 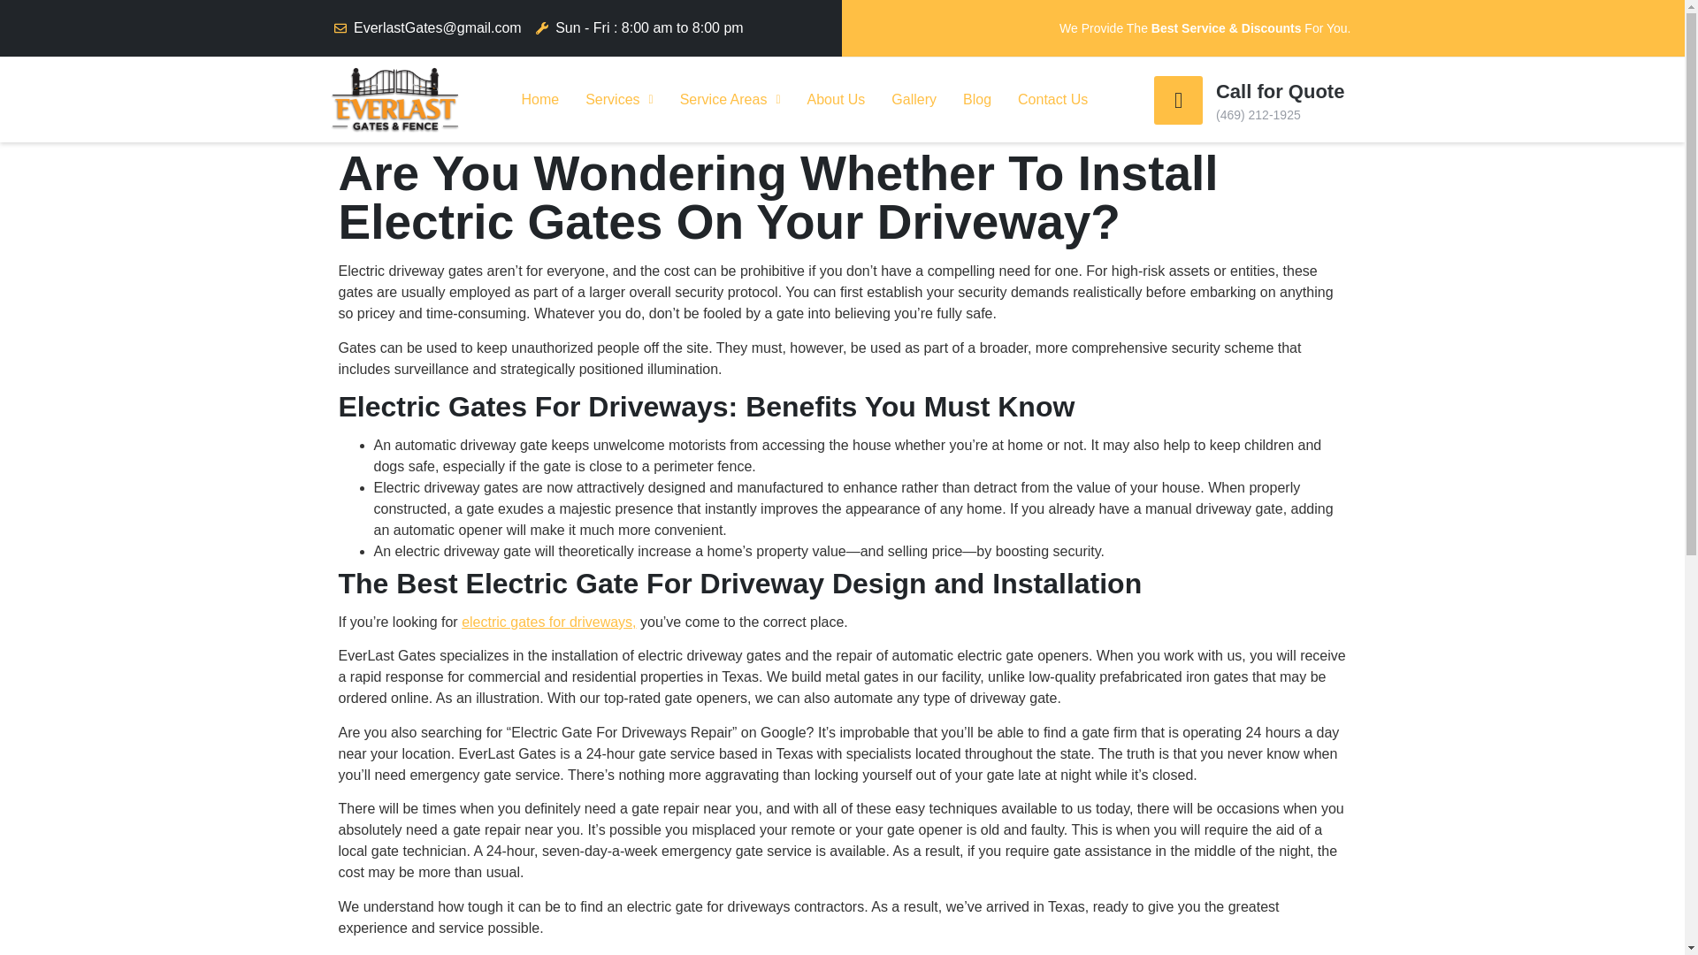 I want to click on Gallery, so click(x=913, y=99).